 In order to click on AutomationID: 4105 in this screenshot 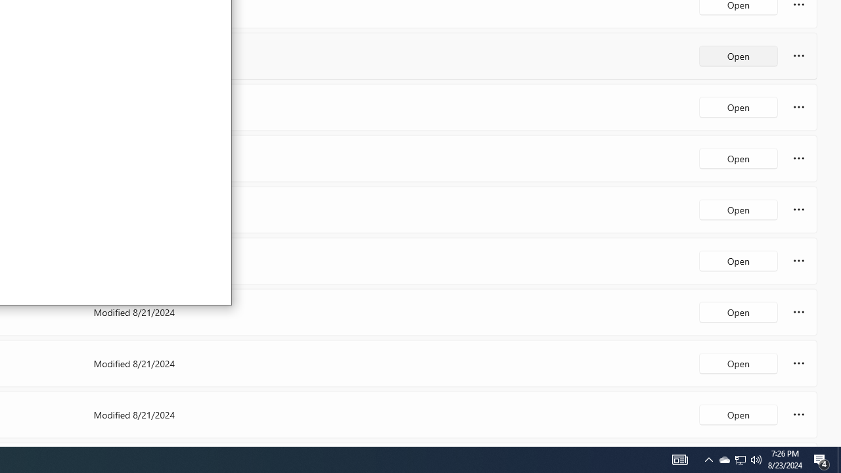, I will do `click(756, 460)`.